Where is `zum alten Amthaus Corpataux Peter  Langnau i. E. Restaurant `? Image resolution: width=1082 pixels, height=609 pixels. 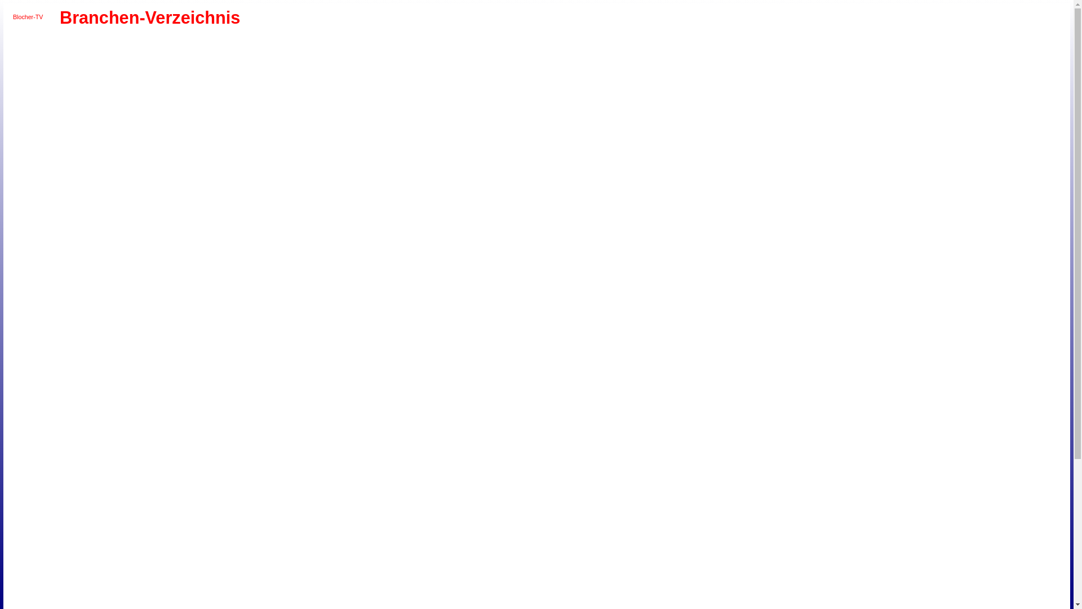
zum alten Amthaus Corpataux Peter  Langnau i. E. Restaurant  is located at coordinates (131, 512).